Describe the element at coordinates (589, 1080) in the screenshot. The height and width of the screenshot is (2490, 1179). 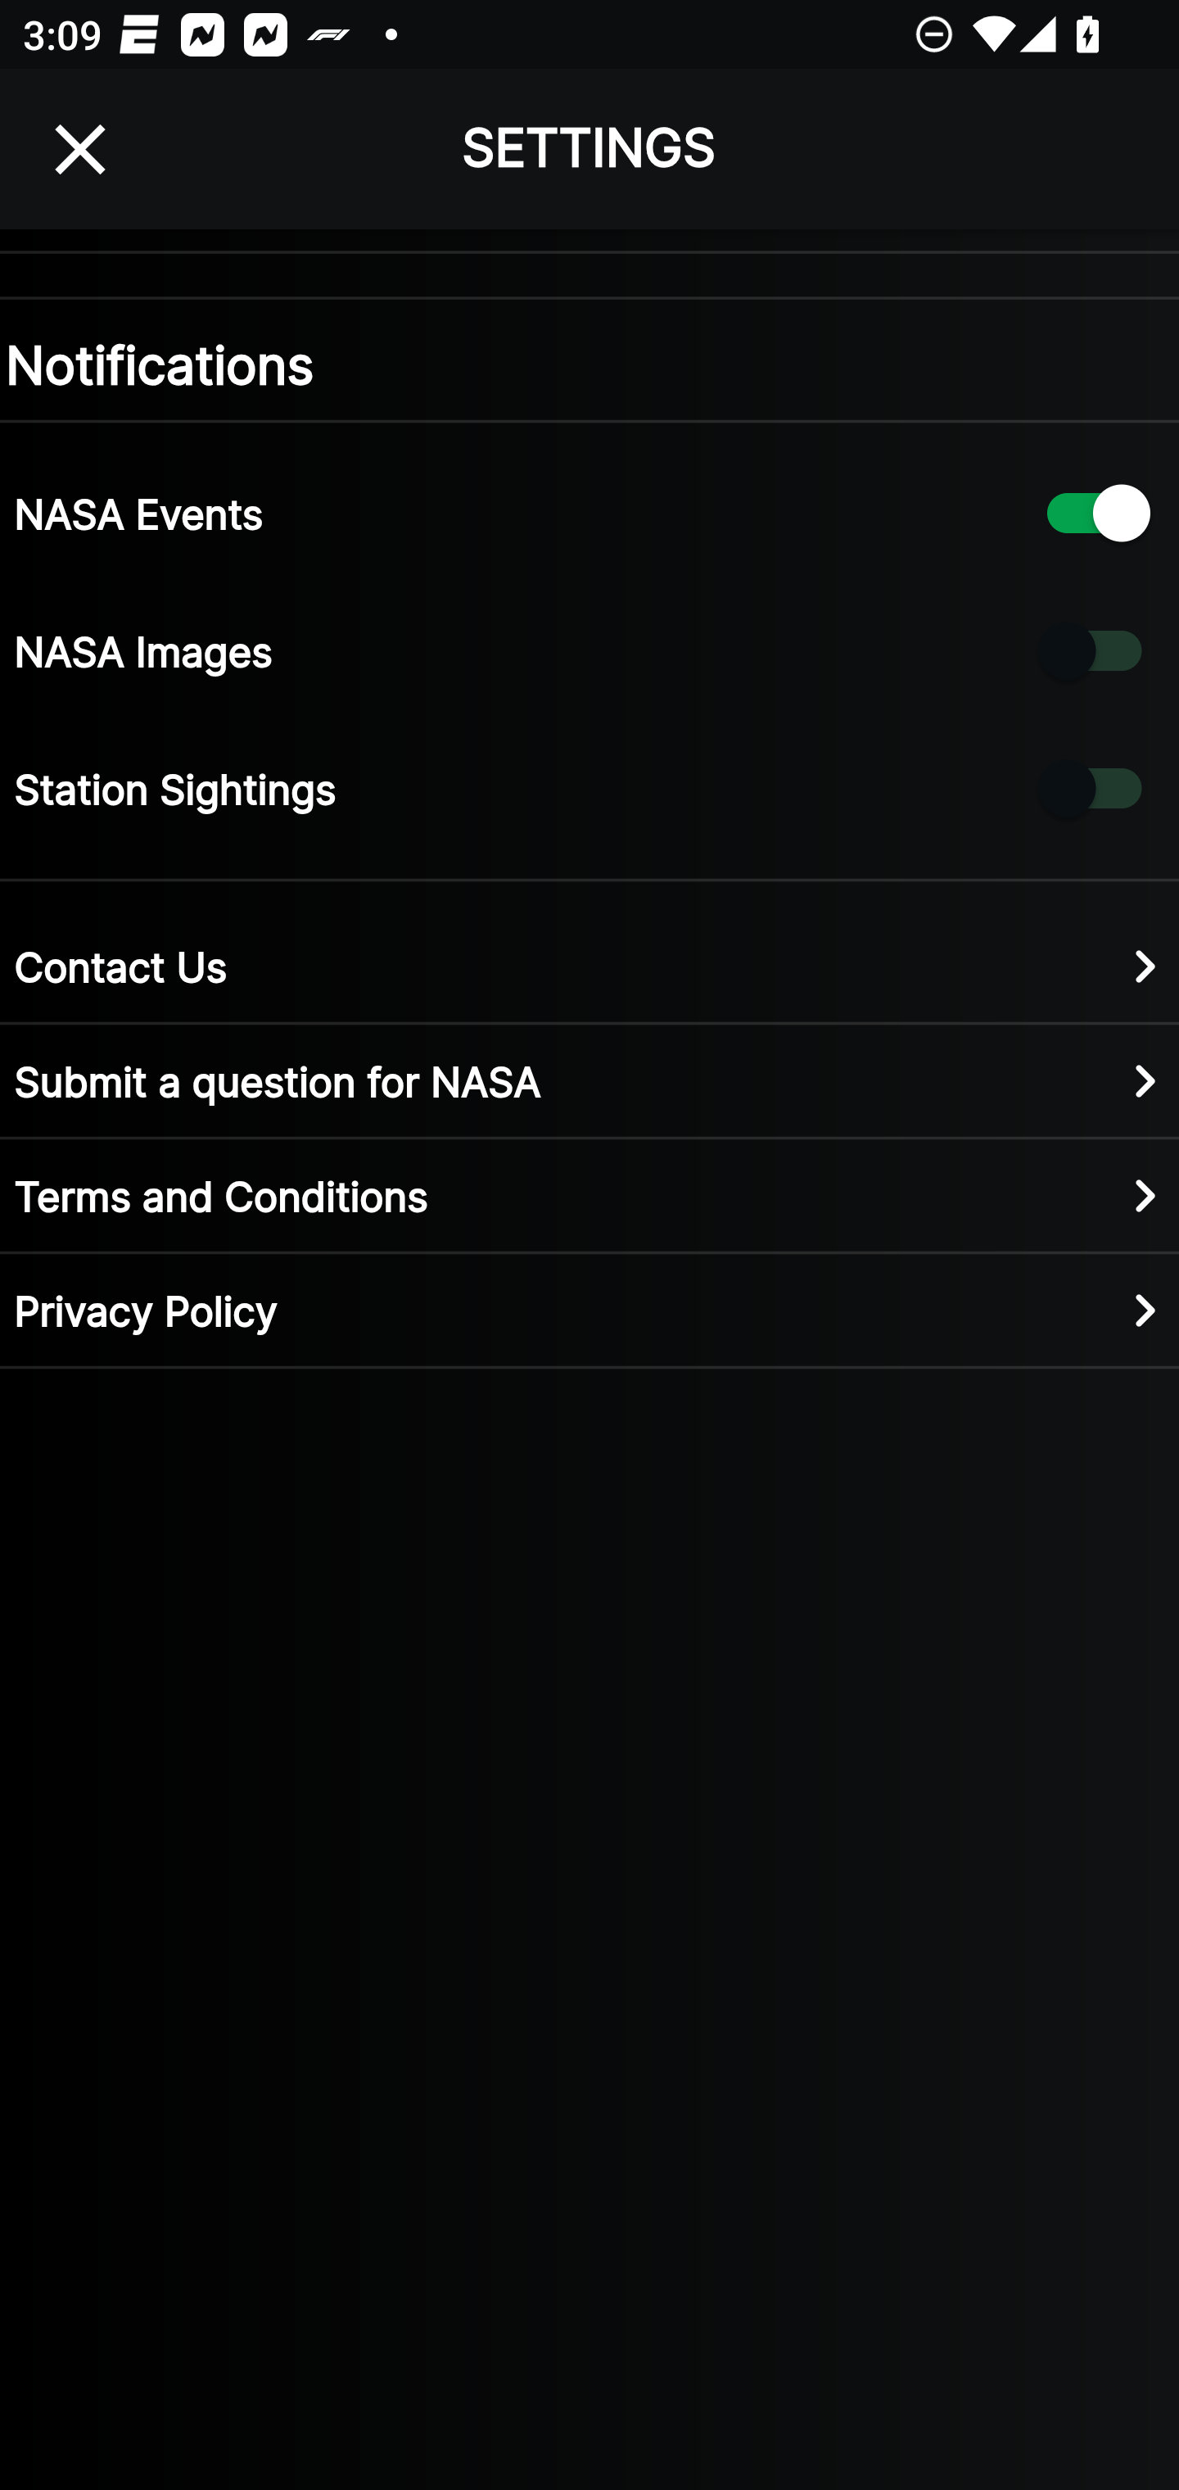
I see `Submit a question for NASA` at that location.